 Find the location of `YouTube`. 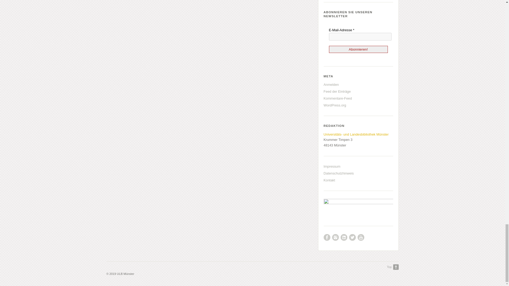

YouTube is located at coordinates (361, 237).